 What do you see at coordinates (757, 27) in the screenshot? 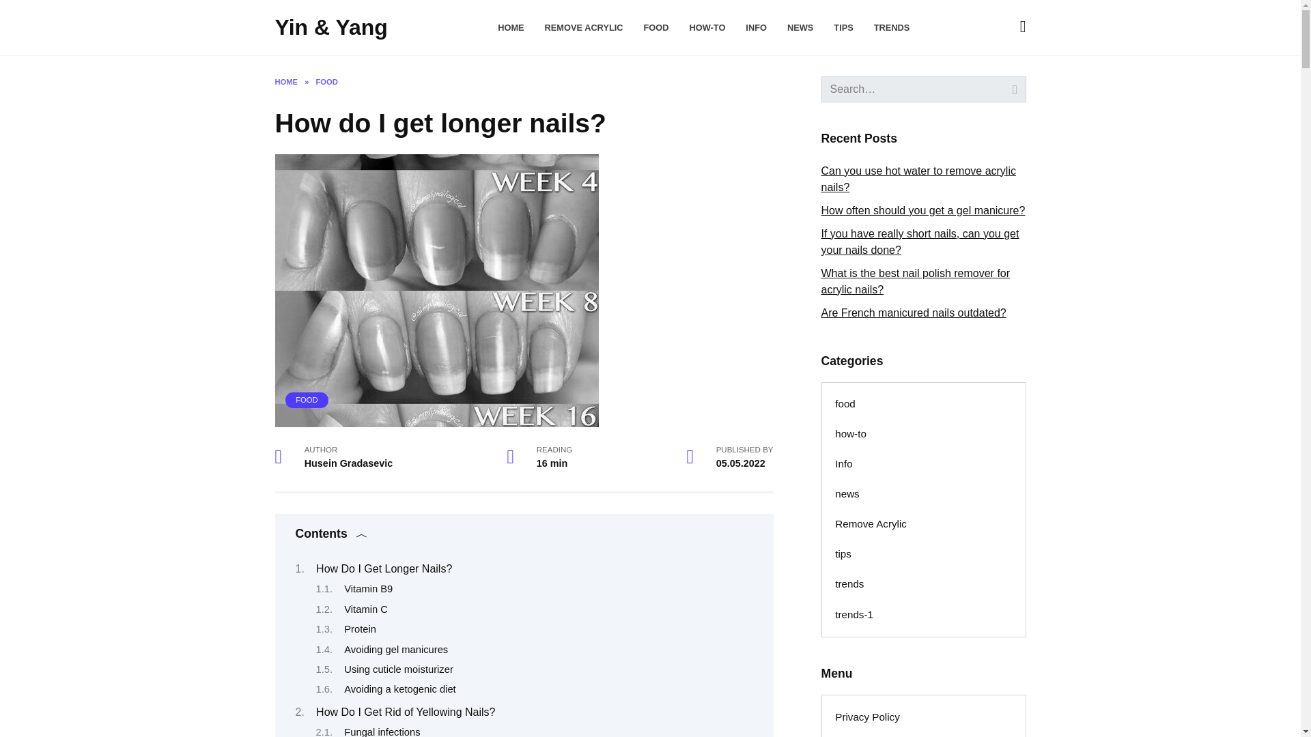
I see `INFO` at bounding box center [757, 27].